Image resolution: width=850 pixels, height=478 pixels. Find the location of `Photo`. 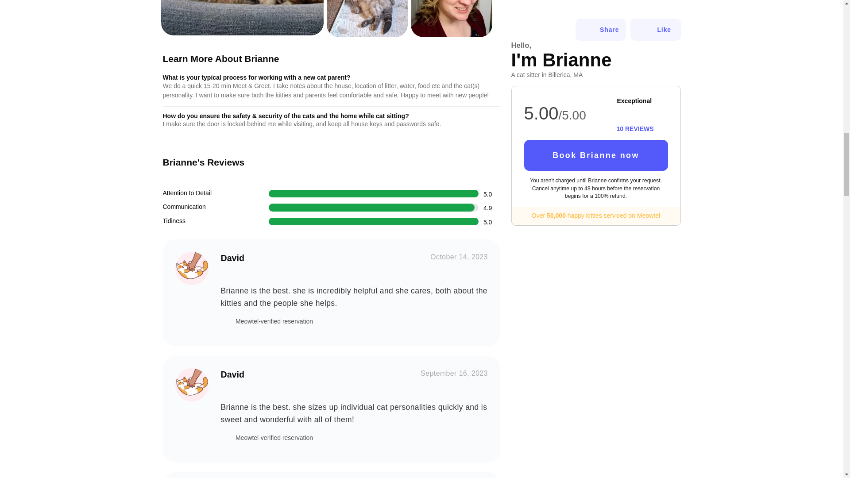

Photo is located at coordinates (243, 18).